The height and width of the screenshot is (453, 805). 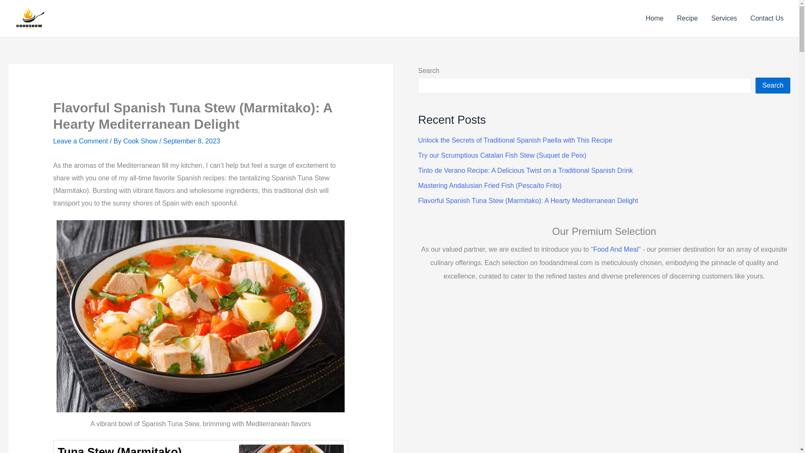 What do you see at coordinates (688, 18) in the screenshot?
I see `Recipe` at bounding box center [688, 18].